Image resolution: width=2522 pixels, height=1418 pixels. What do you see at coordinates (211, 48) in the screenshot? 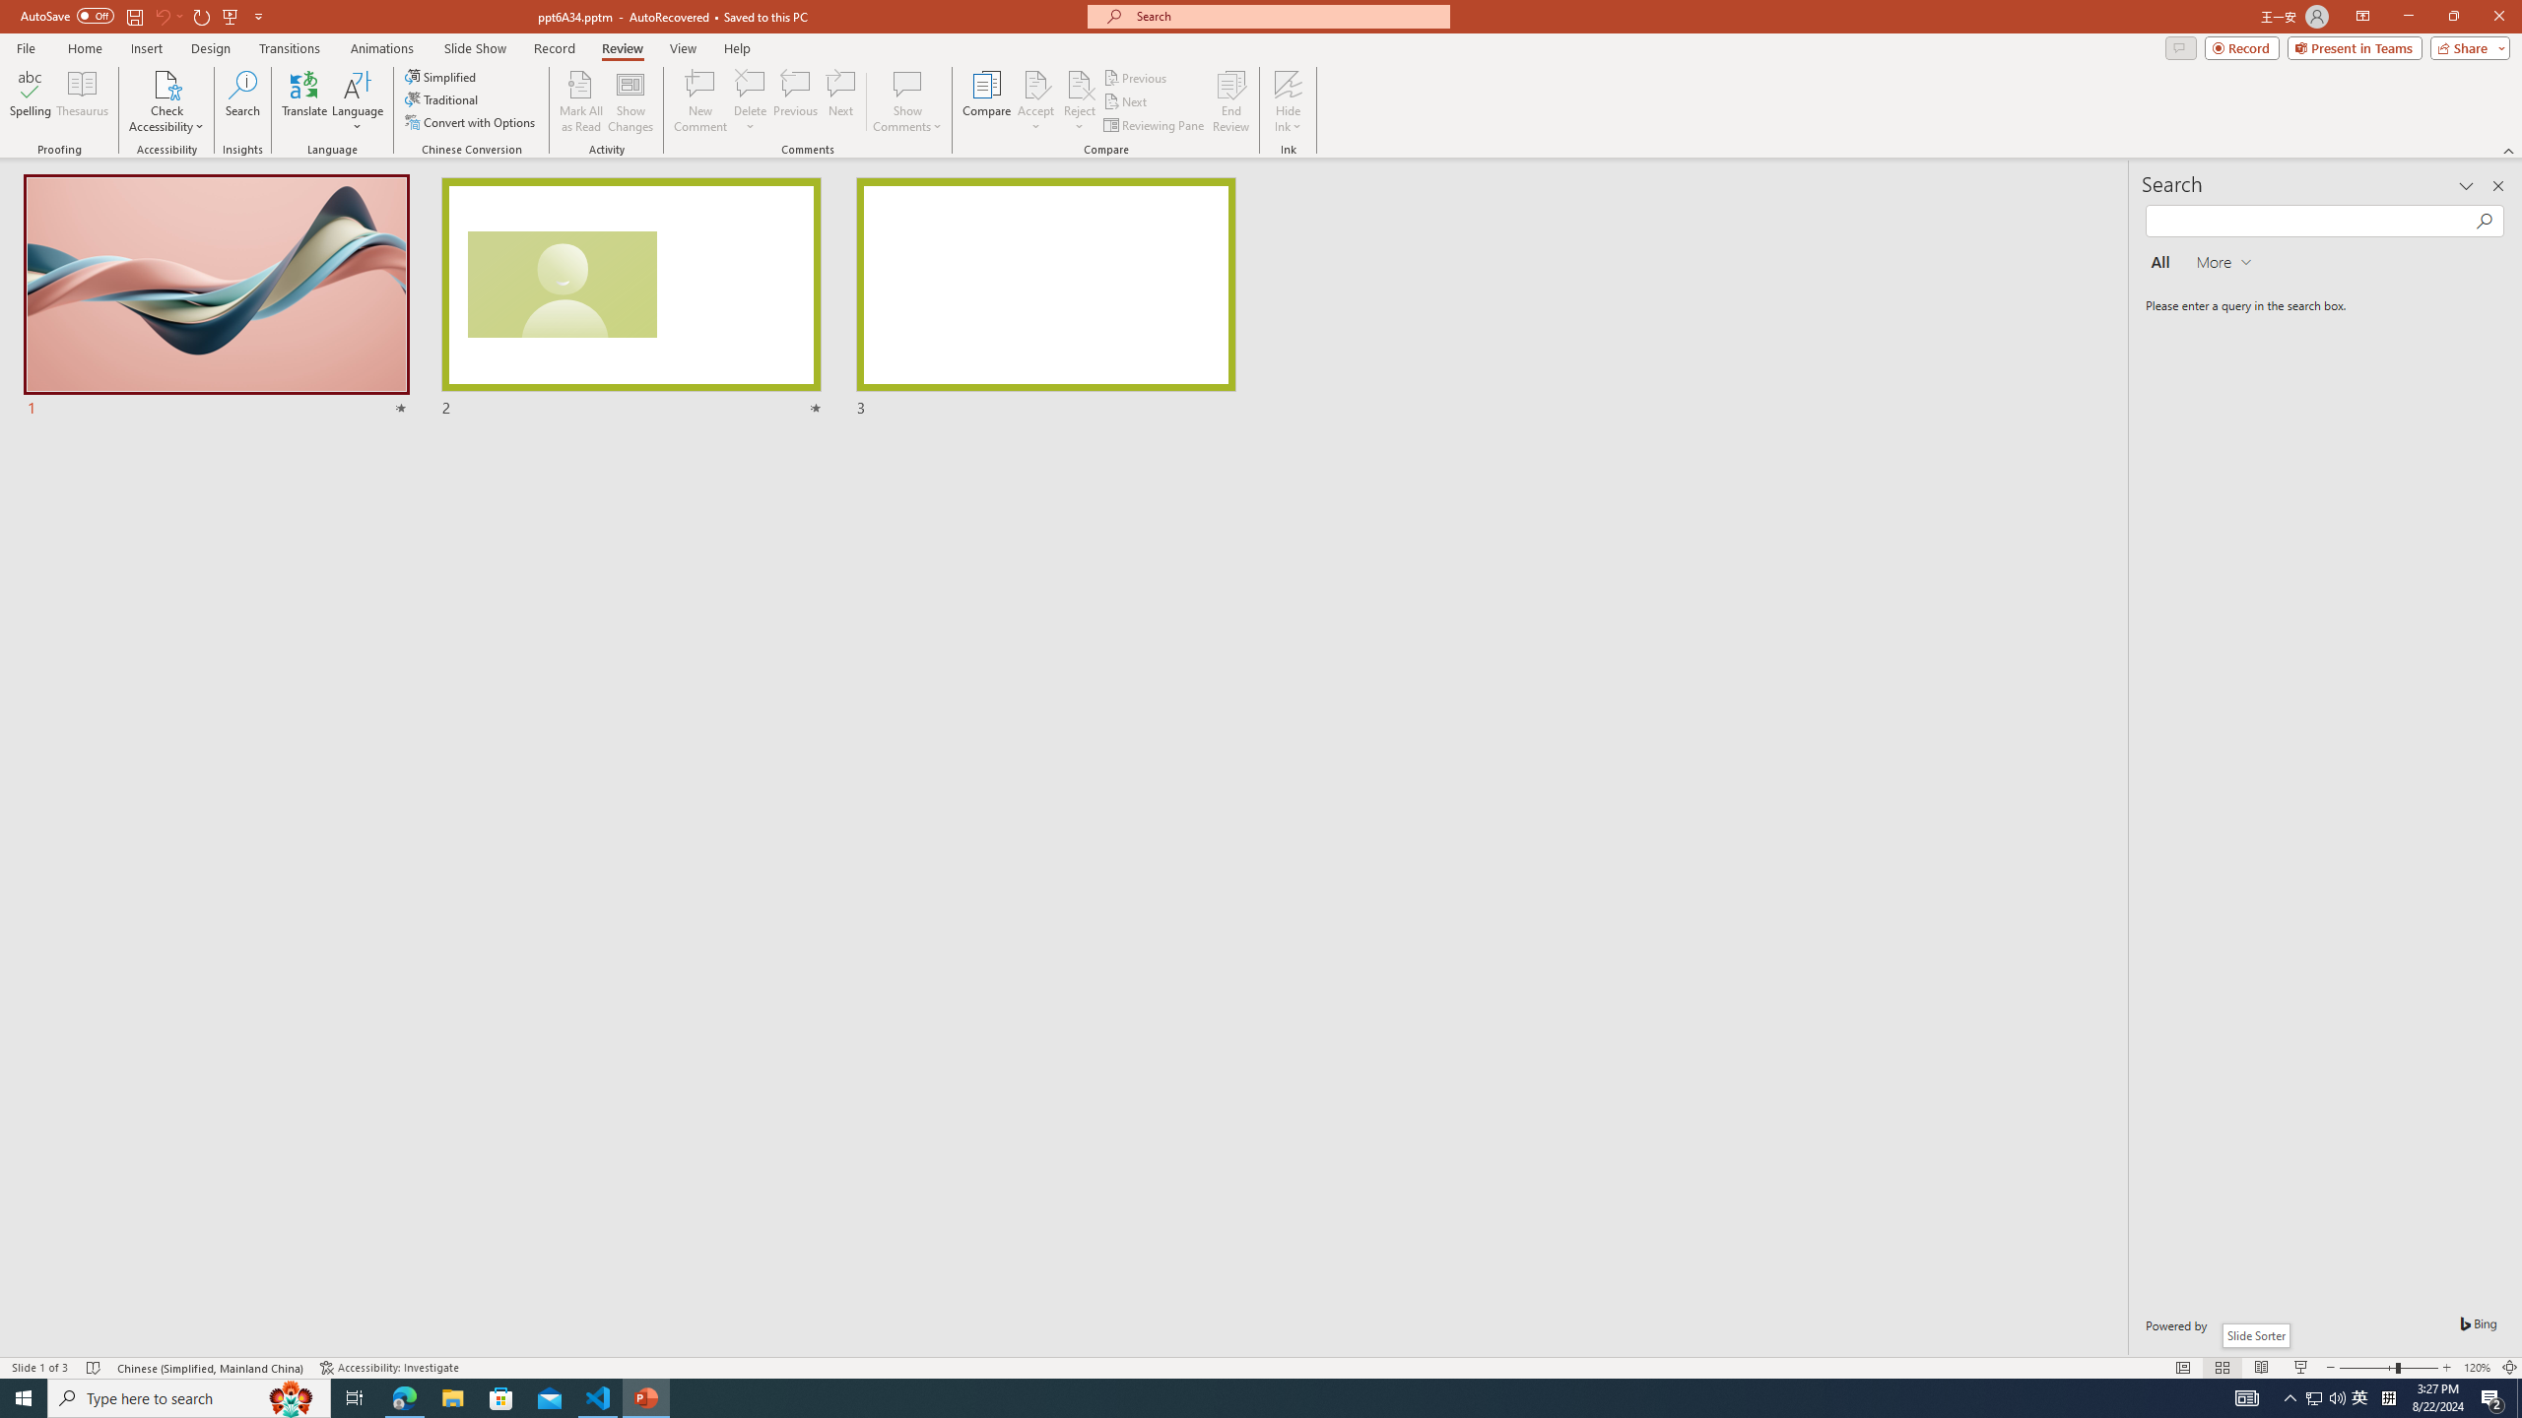
I see `Design` at bounding box center [211, 48].